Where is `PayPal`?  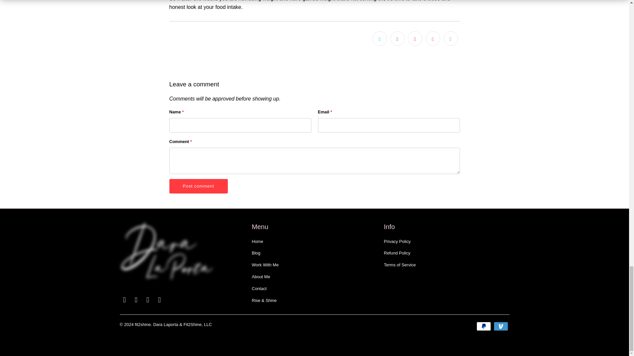
PayPal is located at coordinates (484, 326).